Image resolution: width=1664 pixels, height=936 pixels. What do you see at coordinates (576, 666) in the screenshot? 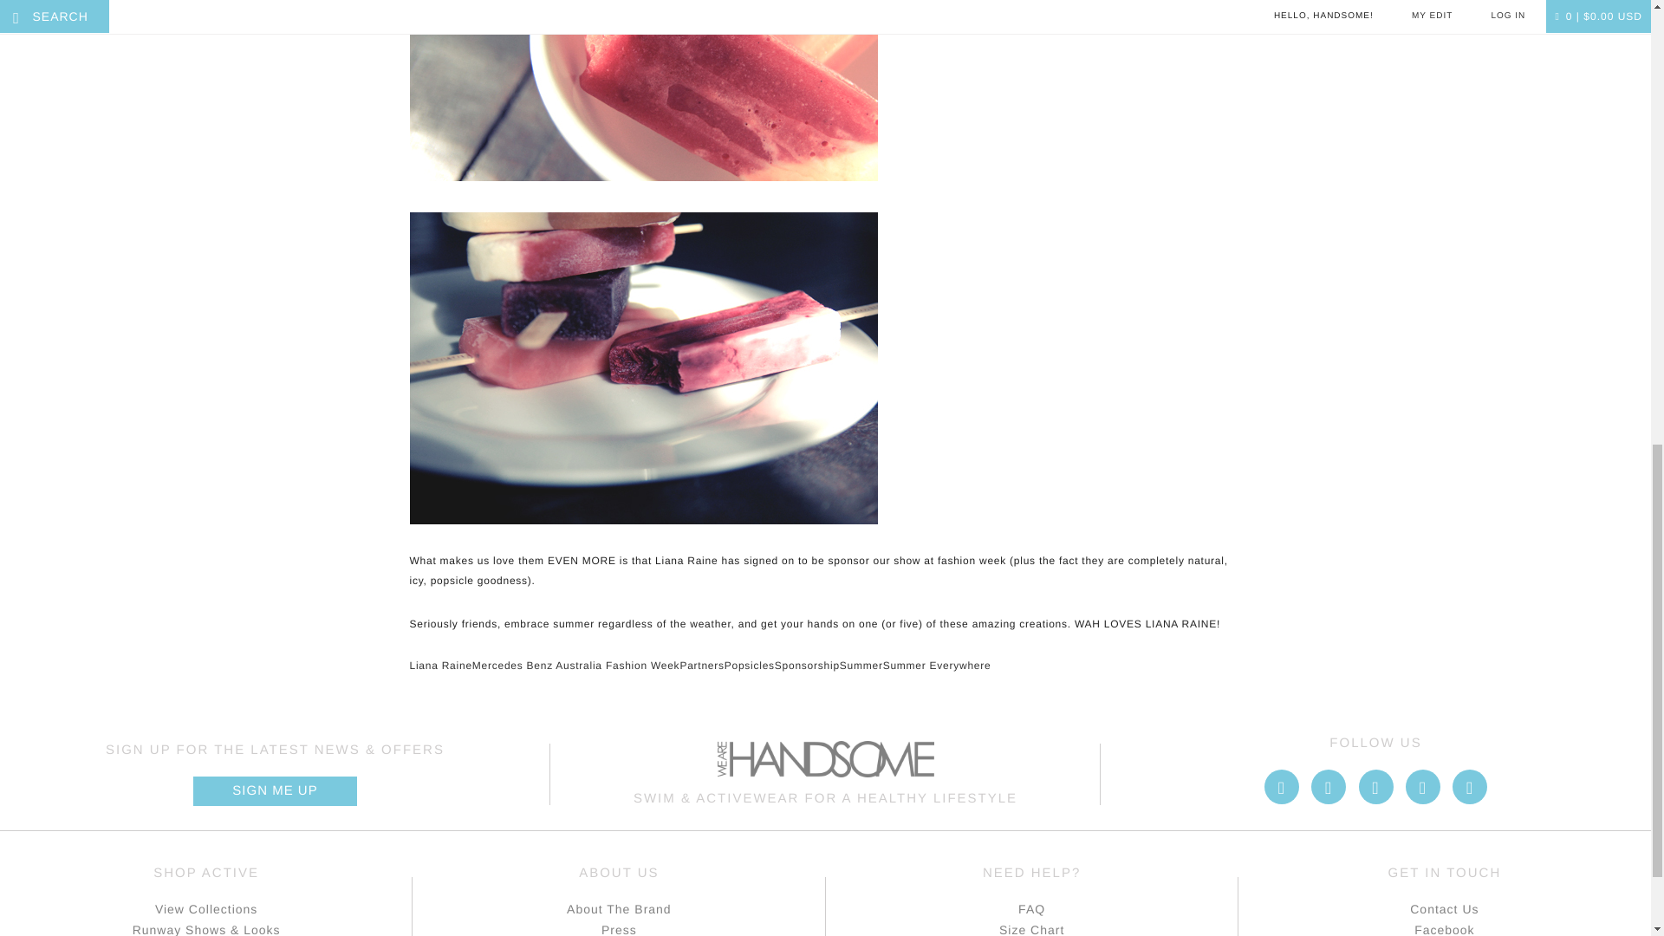
I see `Mercedes Benz Australia Fashion Week` at bounding box center [576, 666].